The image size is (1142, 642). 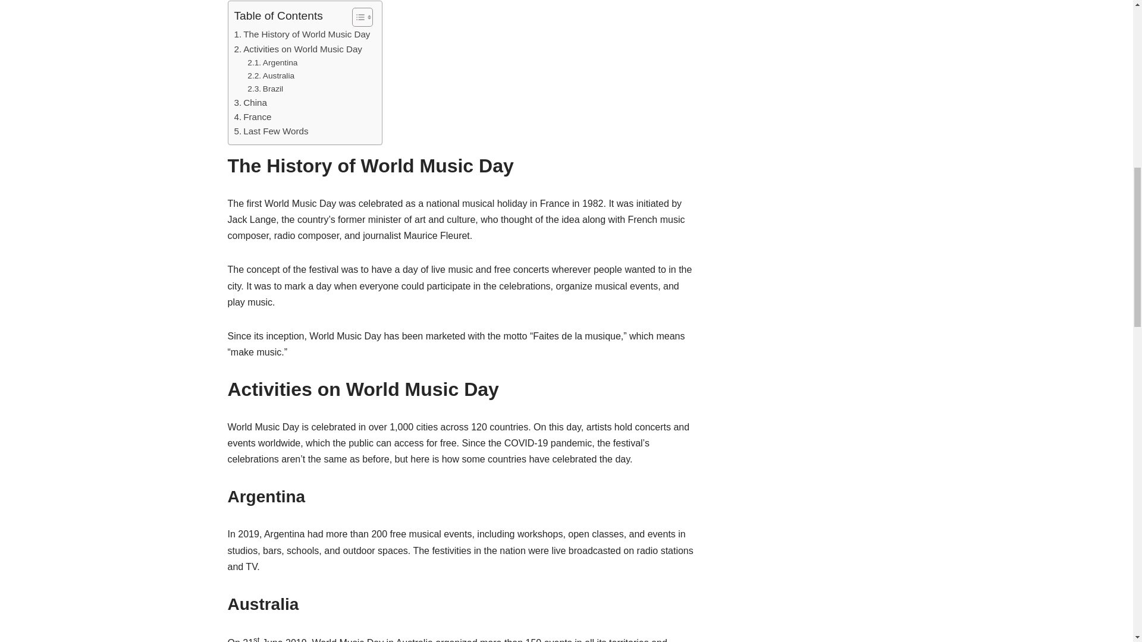 I want to click on Argentina, so click(x=272, y=63).